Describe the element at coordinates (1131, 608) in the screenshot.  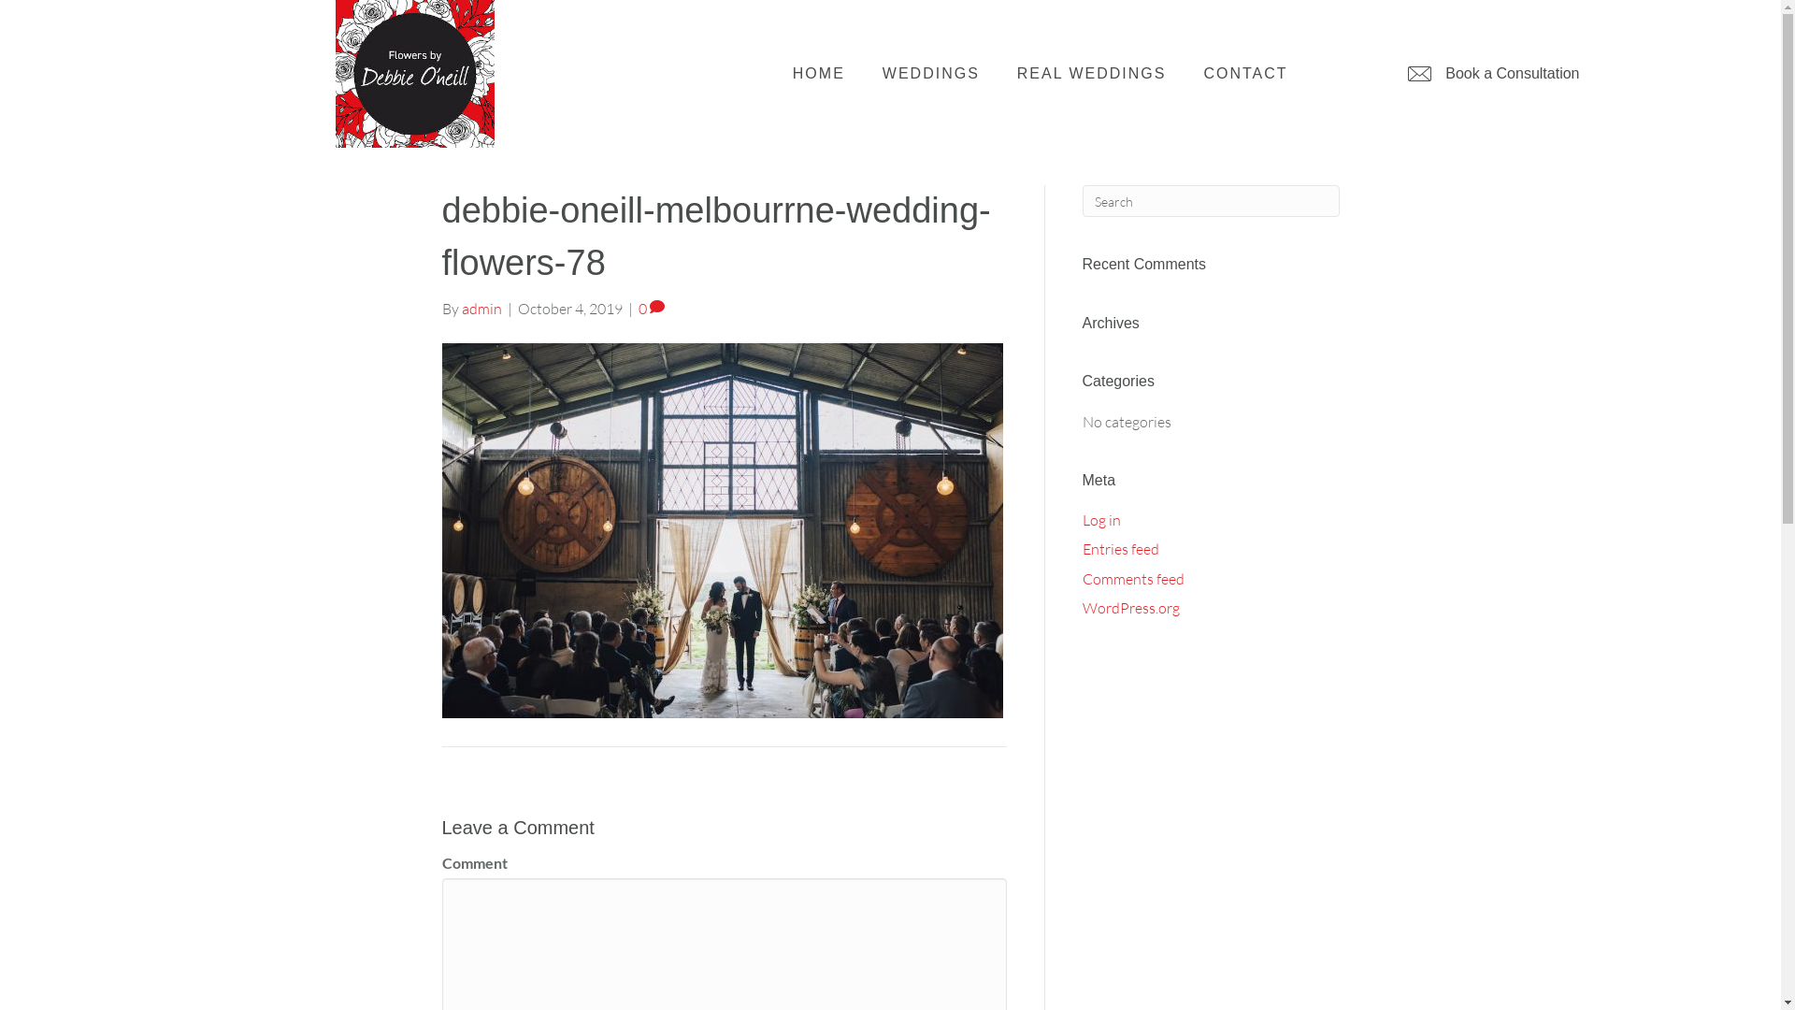
I see `WordPress.org` at that location.